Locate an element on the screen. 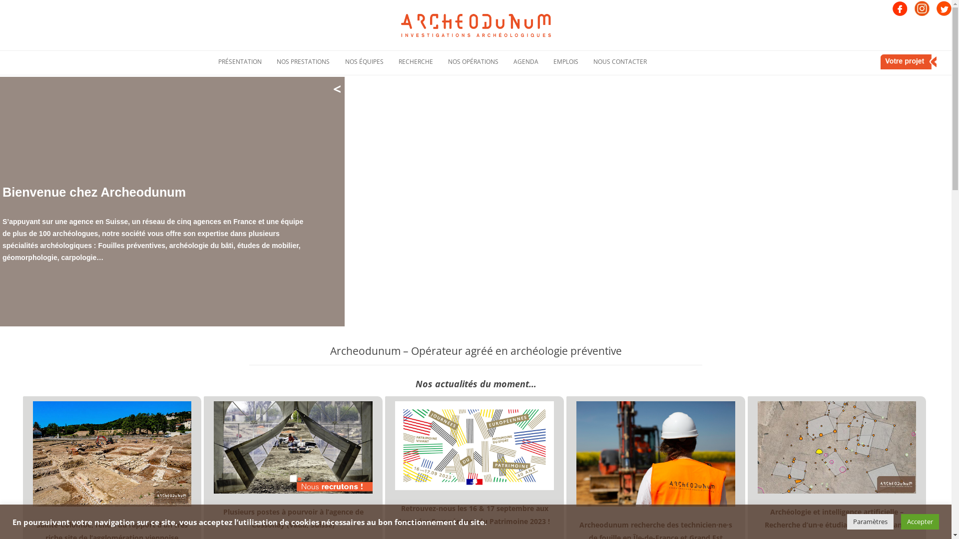  Formulaire de contact is located at coordinates (623, 84).